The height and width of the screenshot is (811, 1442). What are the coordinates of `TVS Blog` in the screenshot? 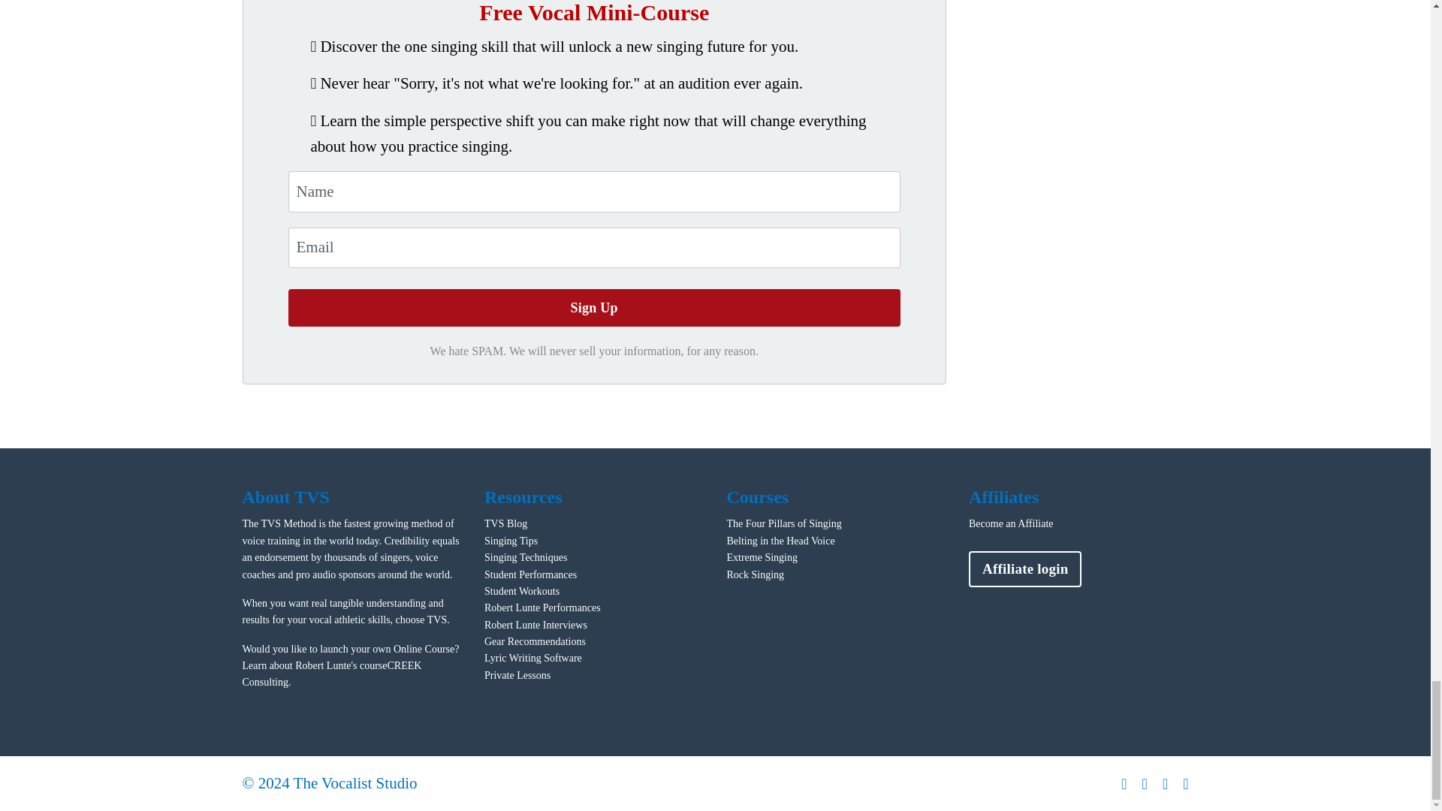 It's located at (506, 524).